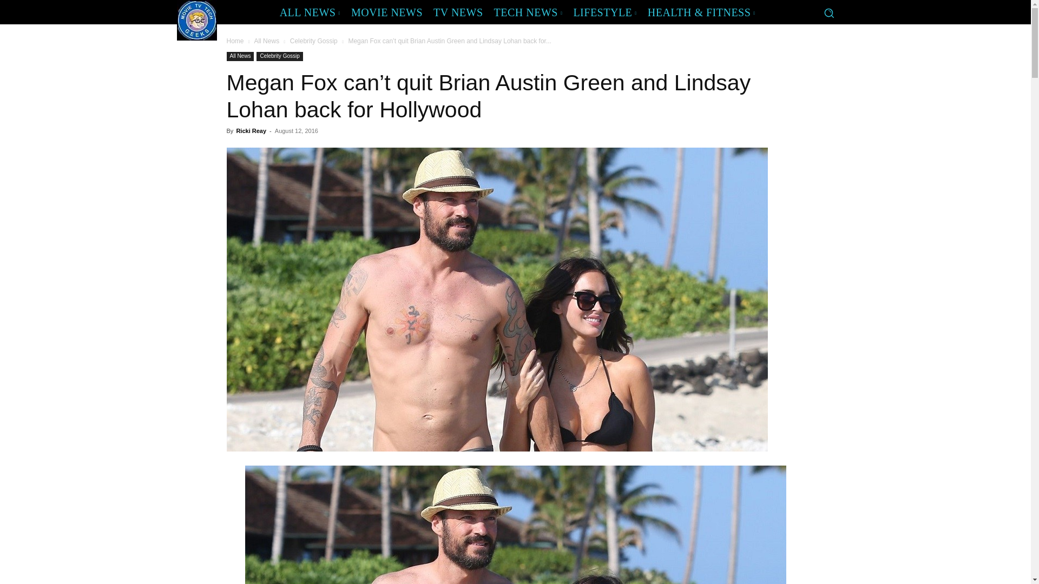 This screenshot has width=1039, height=584. Describe the element at coordinates (240, 56) in the screenshot. I see `All News` at that location.